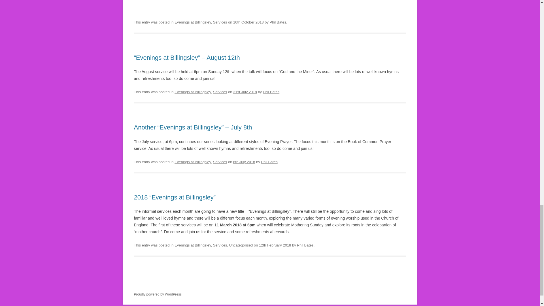 This screenshot has height=306, width=544. I want to click on Evenings at Billingsley, so click(193, 22).